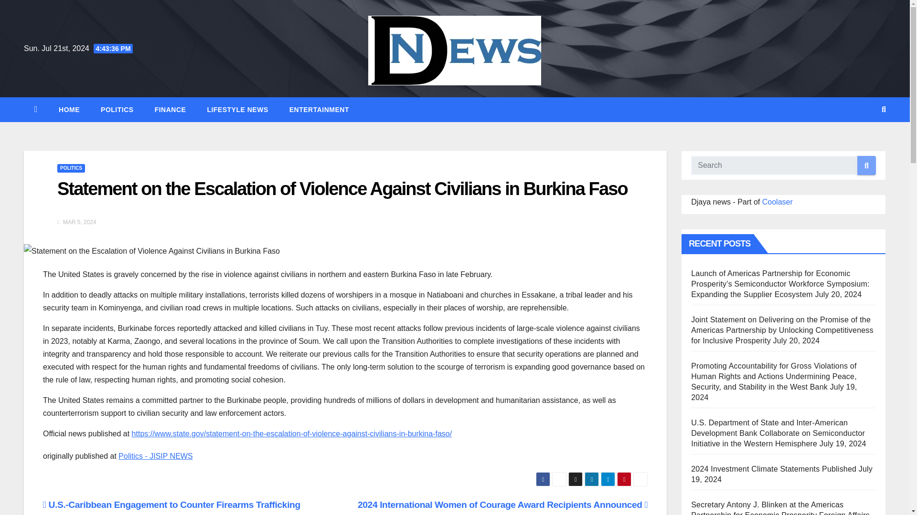 Image resolution: width=917 pixels, height=515 pixels. I want to click on Finance, so click(170, 110).